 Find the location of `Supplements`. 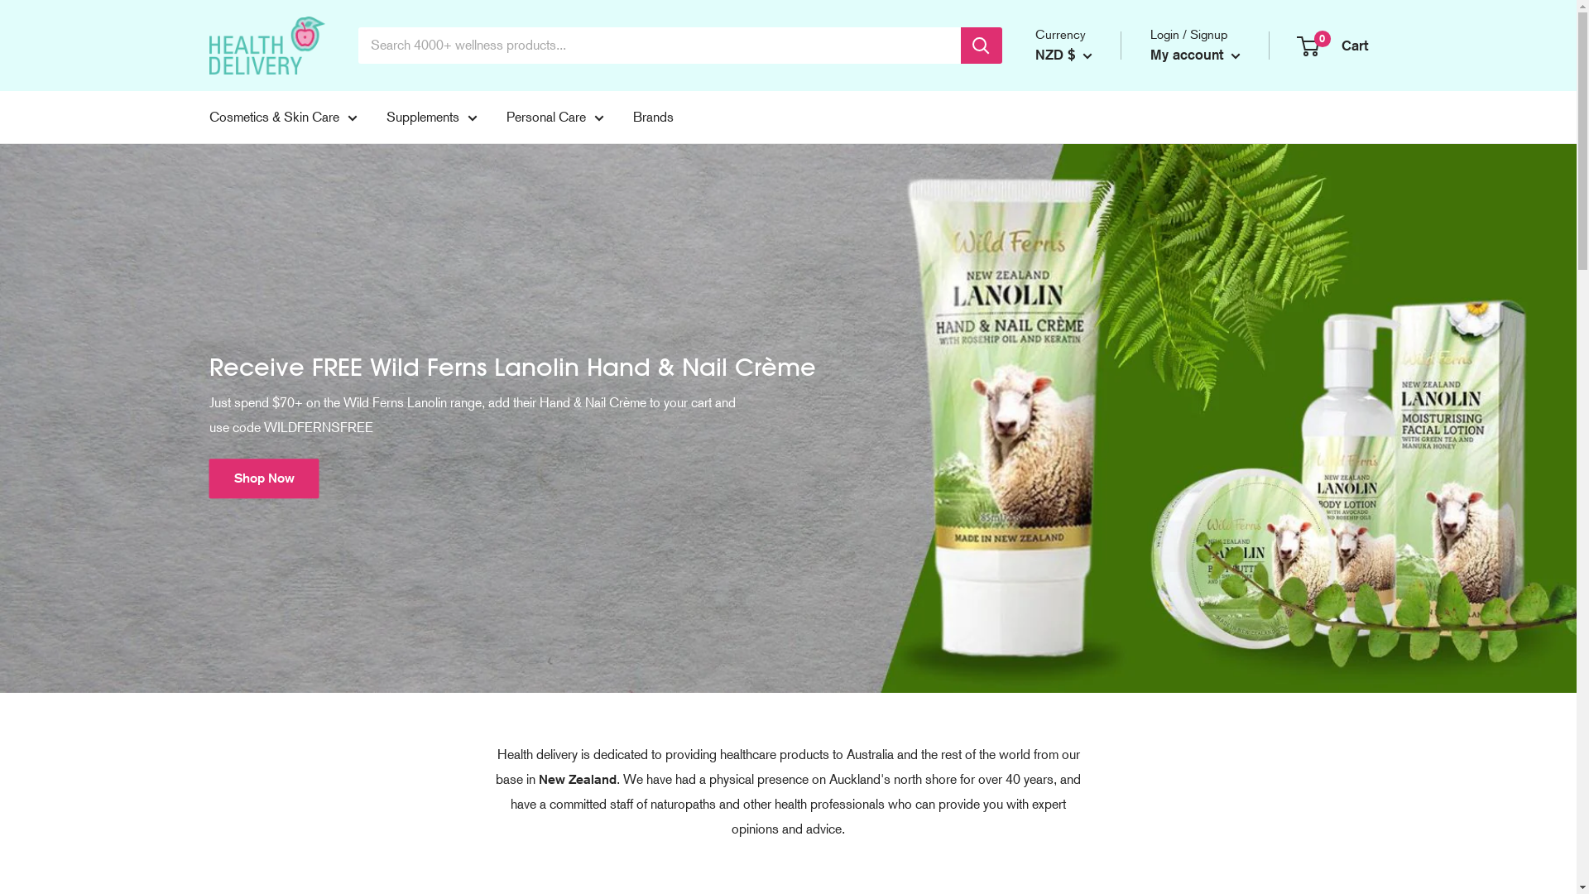

Supplements is located at coordinates (431, 118).